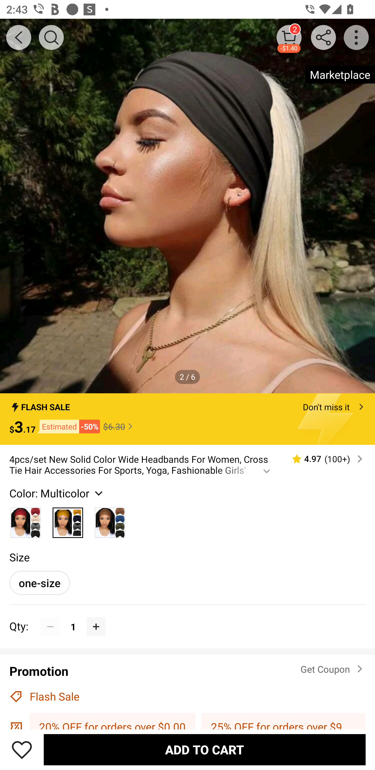 This screenshot has height=770, width=375. I want to click on 4.97 (100‎+), so click(323, 459).